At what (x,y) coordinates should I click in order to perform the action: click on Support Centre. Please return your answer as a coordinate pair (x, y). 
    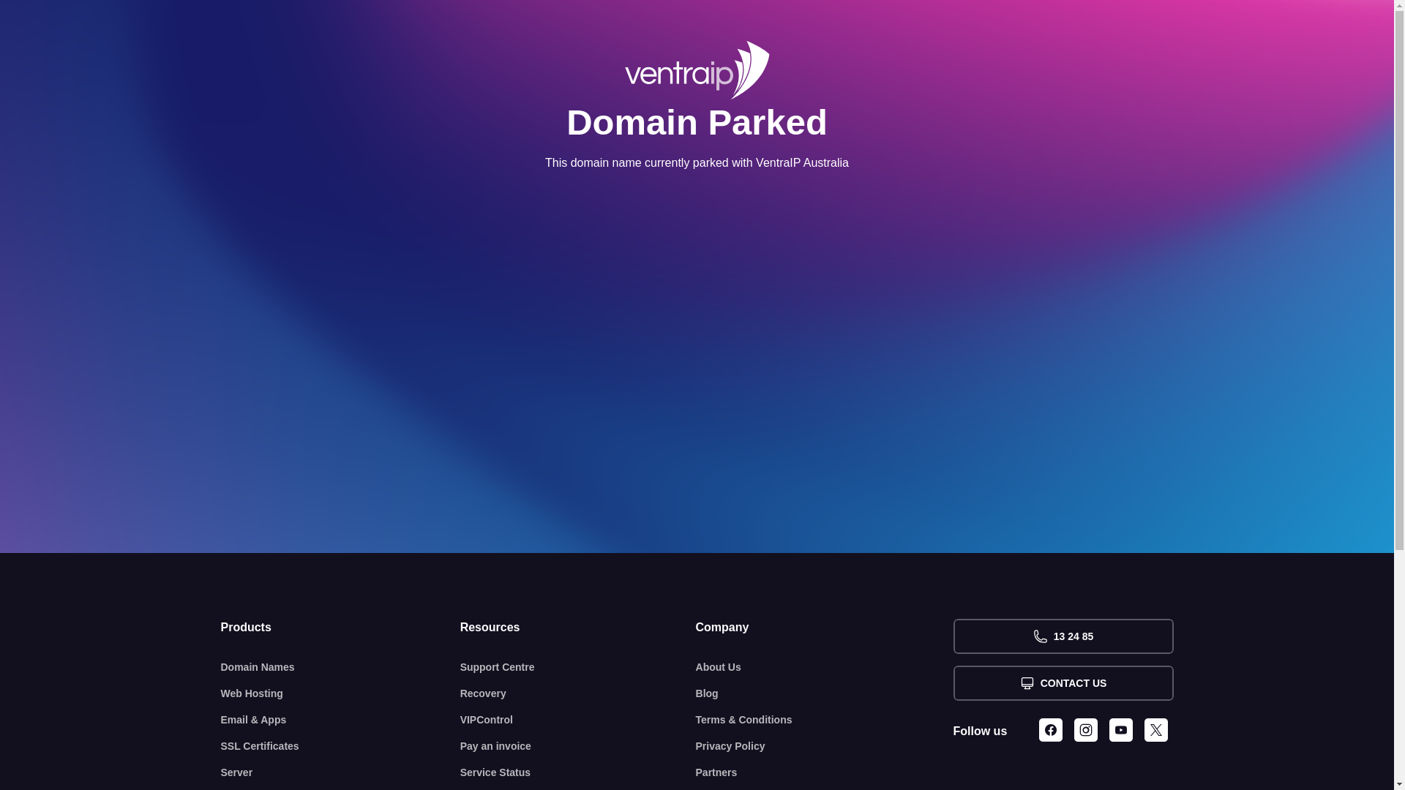
    Looking at the image, I should click on (578, 667).